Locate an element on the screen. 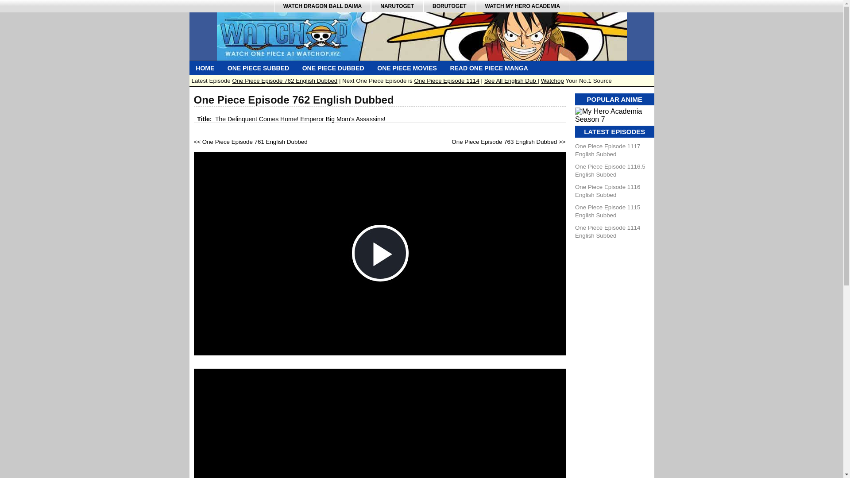  One Piece Episode 1114 English Subbed is located at coordinates (607, 231).